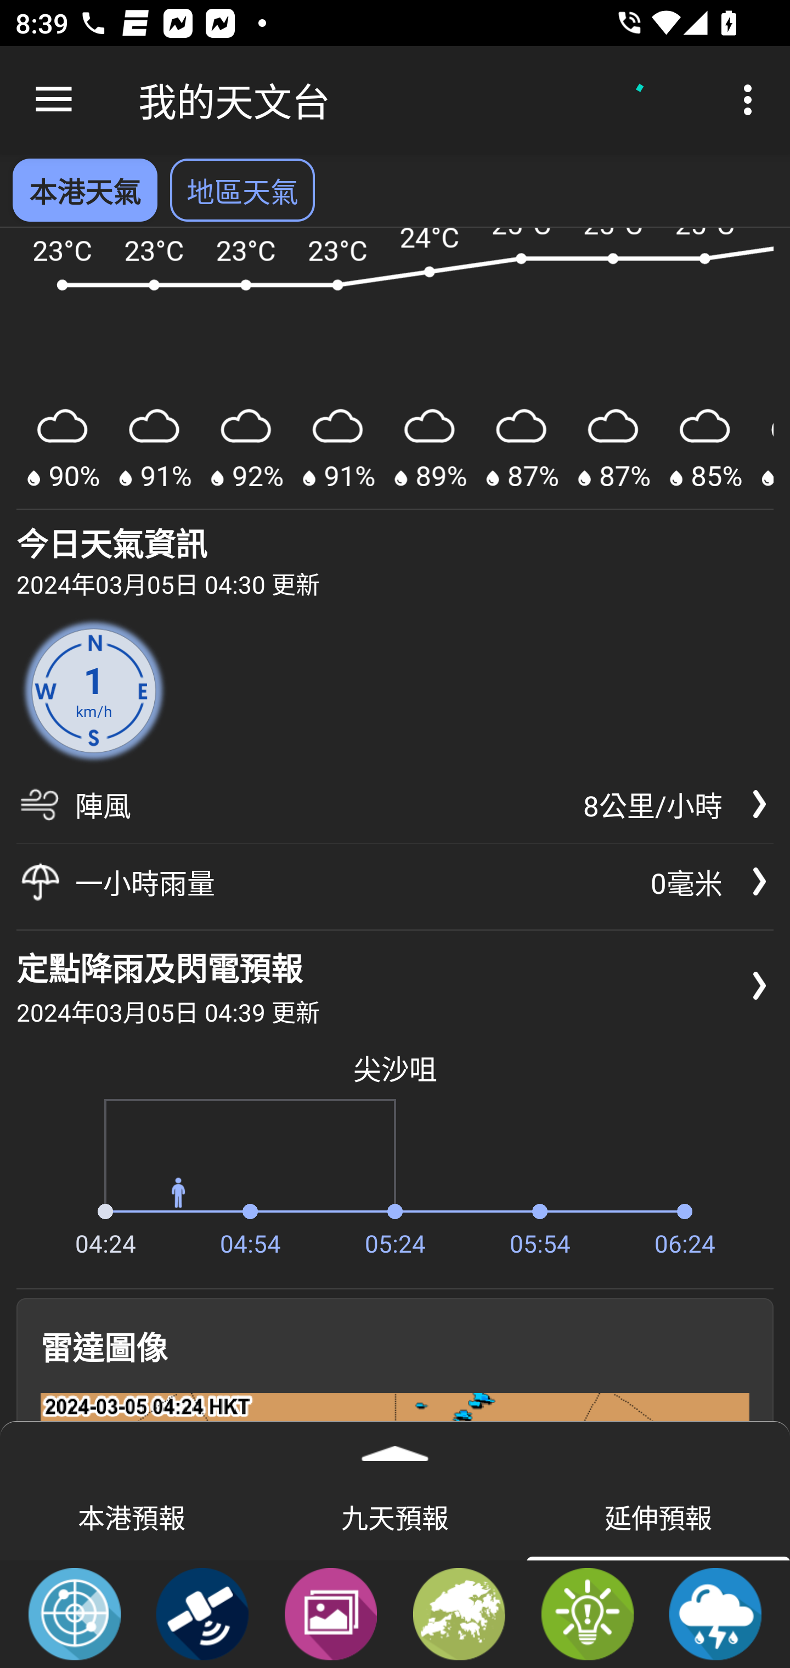 Image resolution: width=790 pixels, height=1668 pixels. What do you see at coordinates (330, 1613) in the screenshot?
I see `天氣照片` at bounding box center [330, 1613].